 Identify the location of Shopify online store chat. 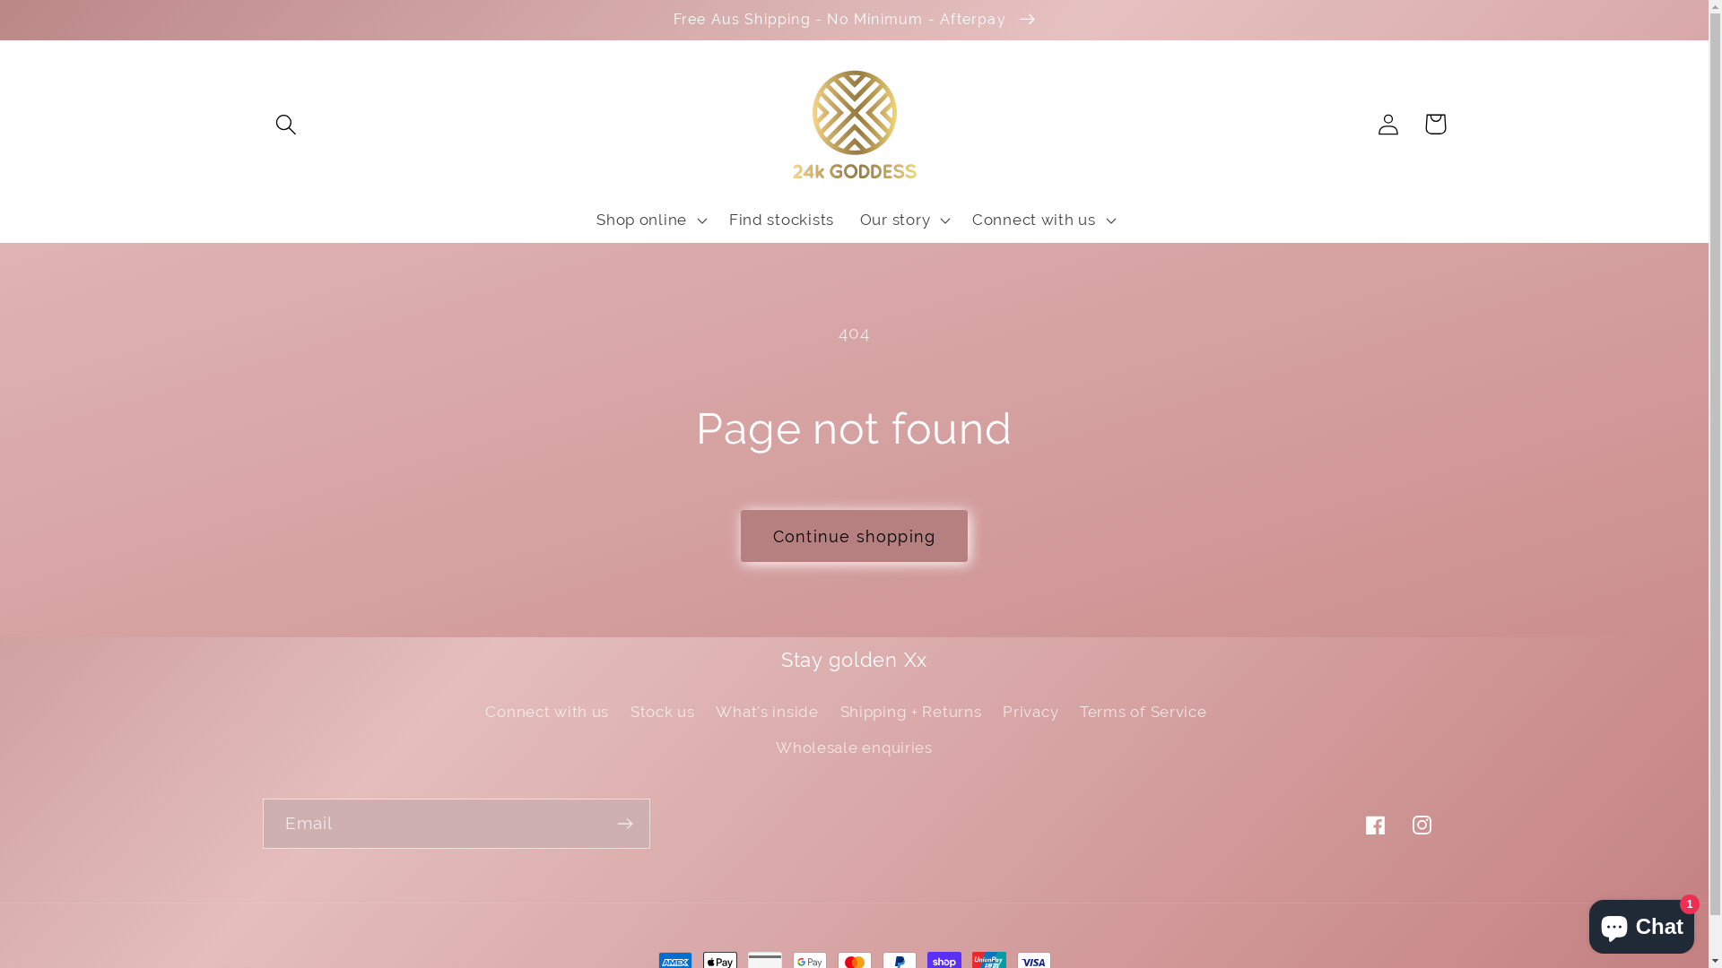
(1641, 923).